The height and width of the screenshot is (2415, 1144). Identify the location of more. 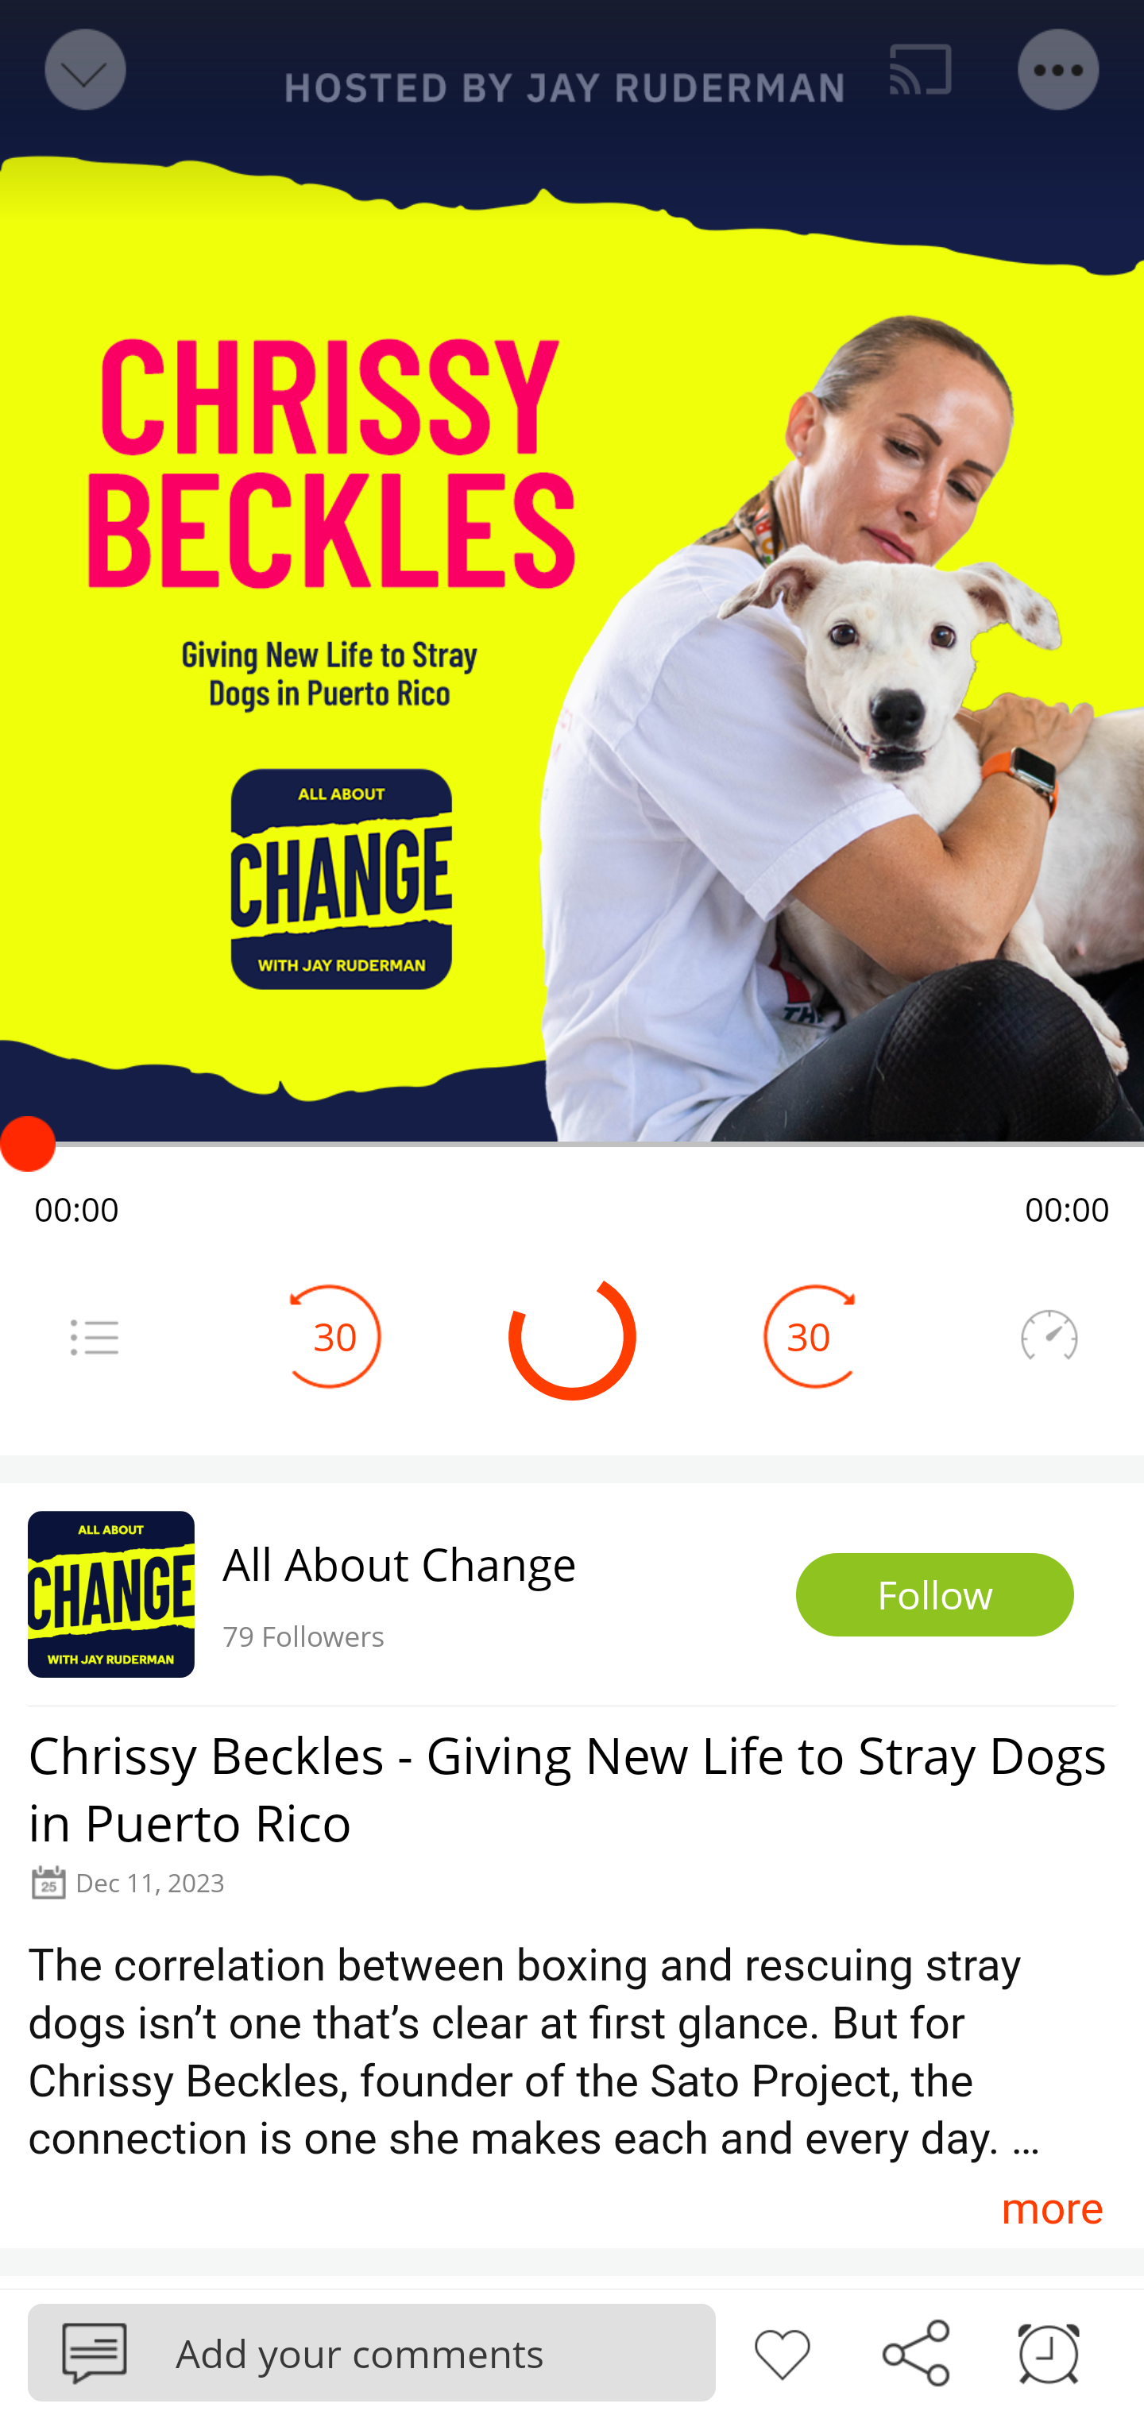
(1052, 2207).